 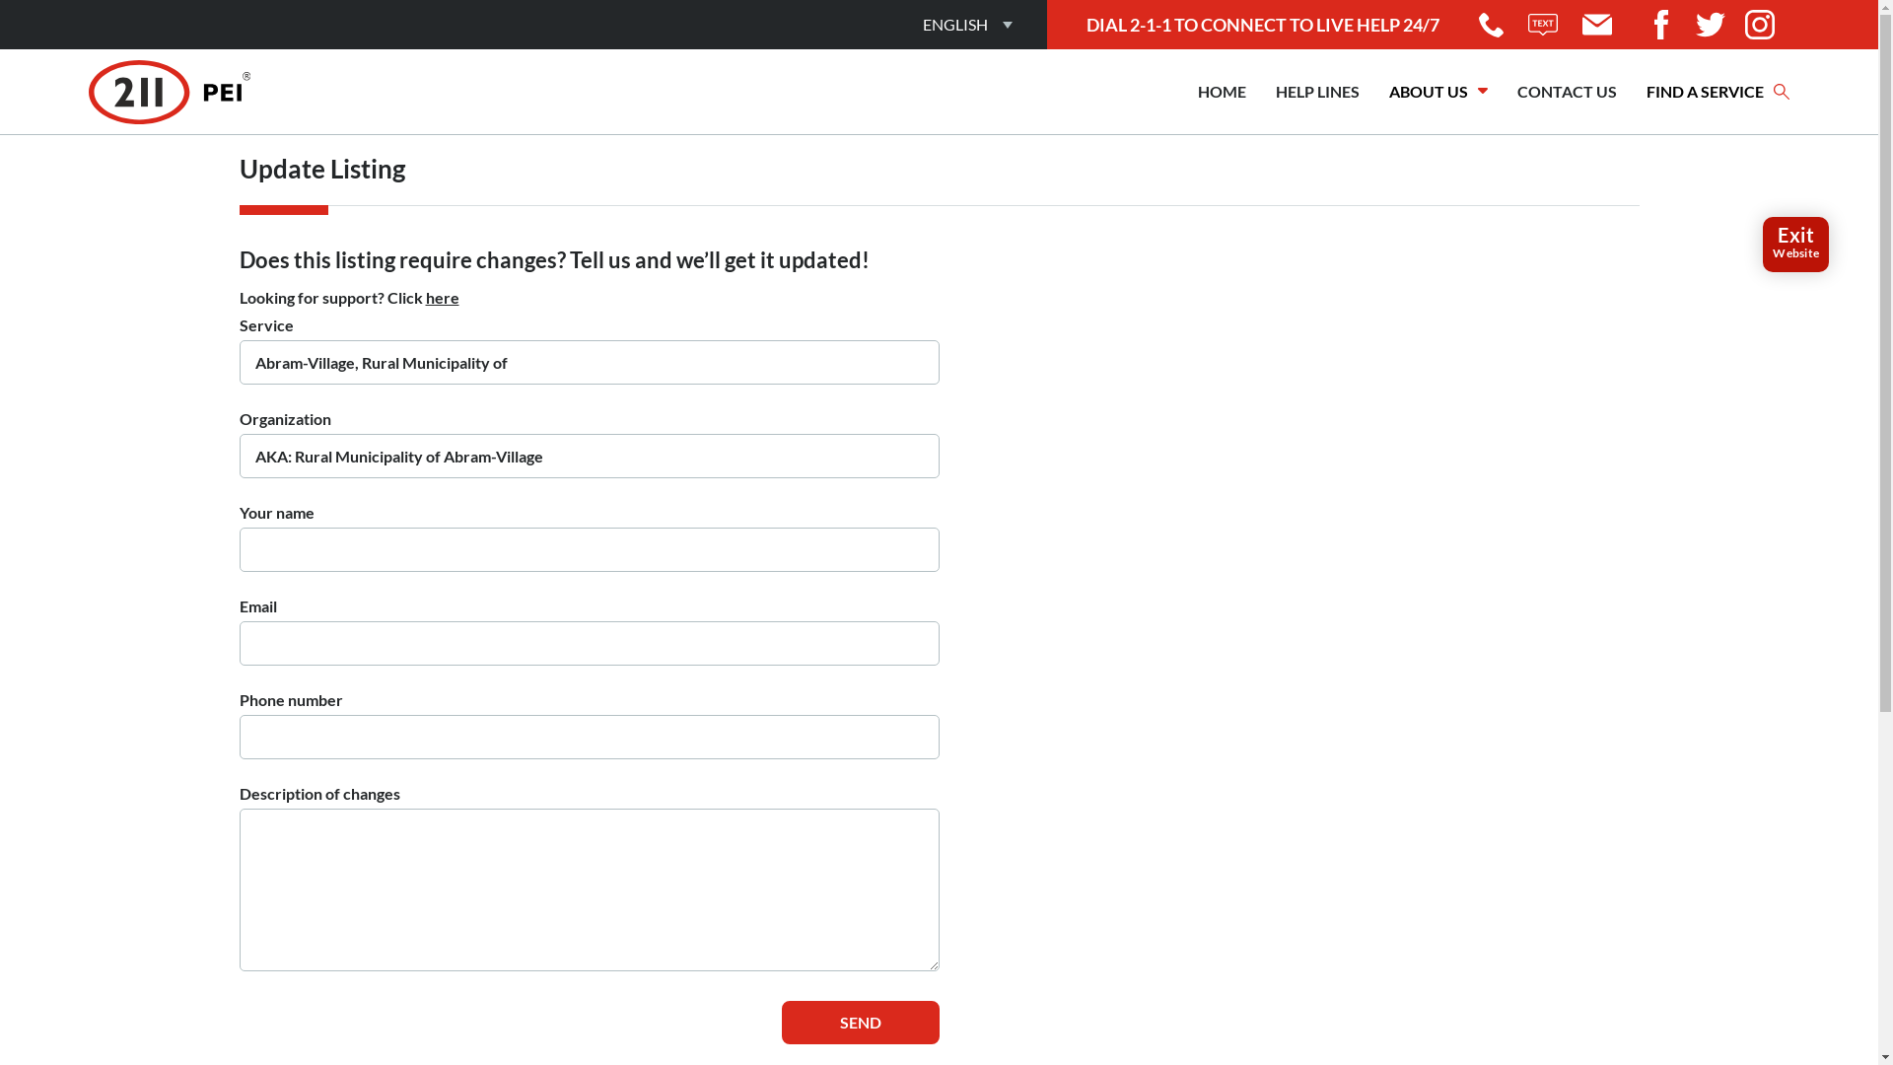 What do you see at coordinates (860, 1023) in the screenshot?
I see `SEND` at bounding box center [860, 1023].